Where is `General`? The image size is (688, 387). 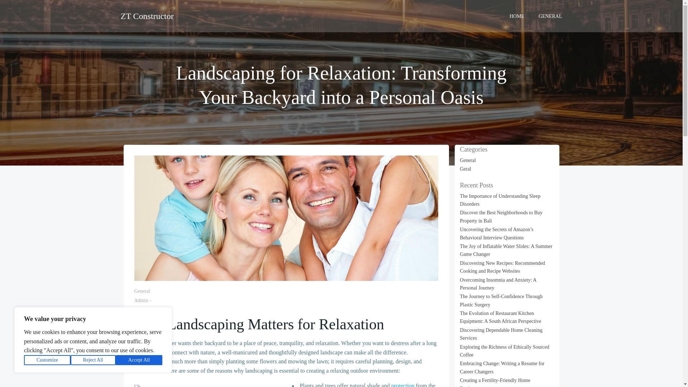 General is located at coordinates (468, 160).